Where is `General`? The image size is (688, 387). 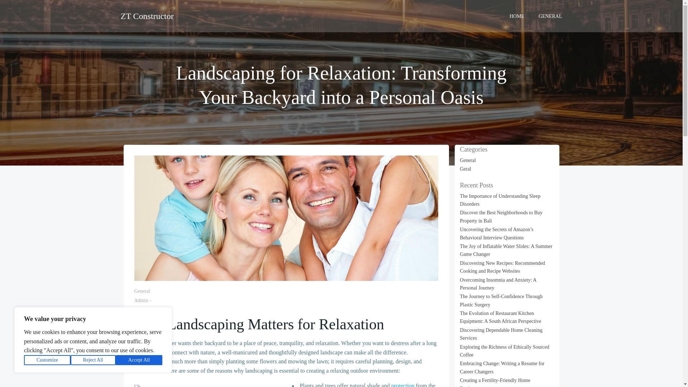 General is located at coordinates (468, 160).